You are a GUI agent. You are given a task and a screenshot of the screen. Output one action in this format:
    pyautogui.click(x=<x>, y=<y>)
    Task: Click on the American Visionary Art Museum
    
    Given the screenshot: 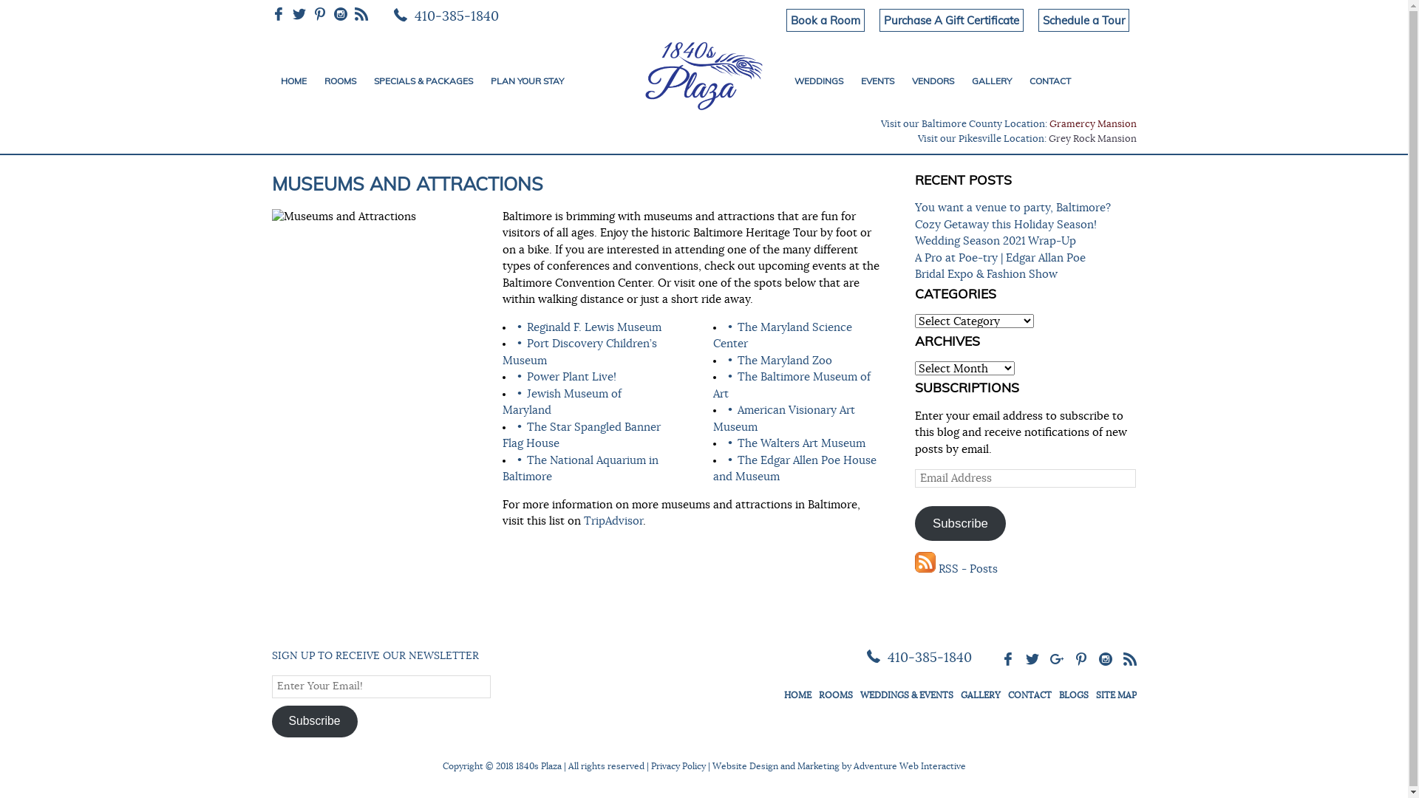 What is the action you would take?
    pyautogui.click(x=783, y=419)
    